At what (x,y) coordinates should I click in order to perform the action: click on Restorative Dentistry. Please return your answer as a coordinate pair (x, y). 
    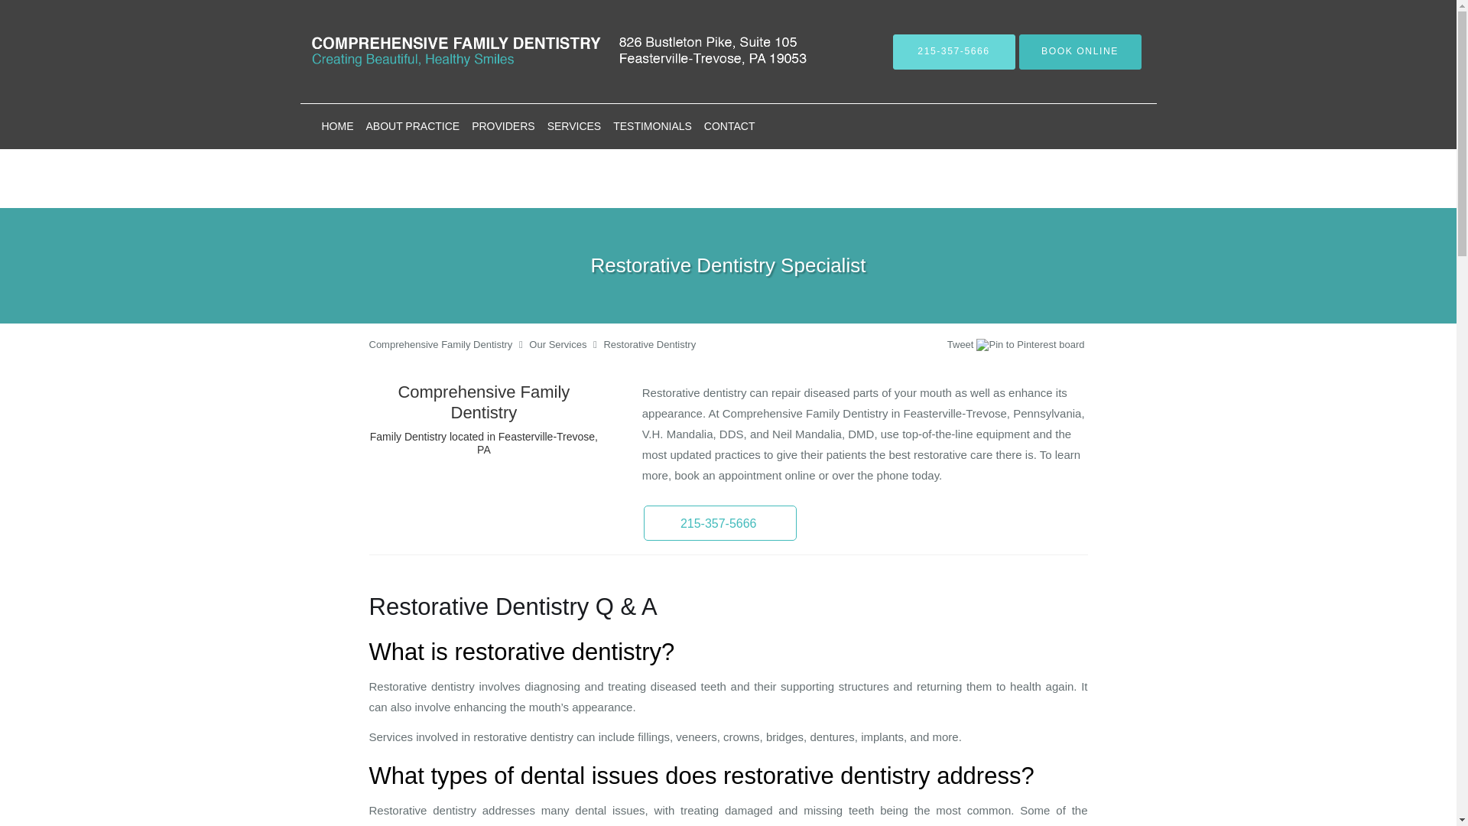
    Looking at the image, I should click on (650, 344).